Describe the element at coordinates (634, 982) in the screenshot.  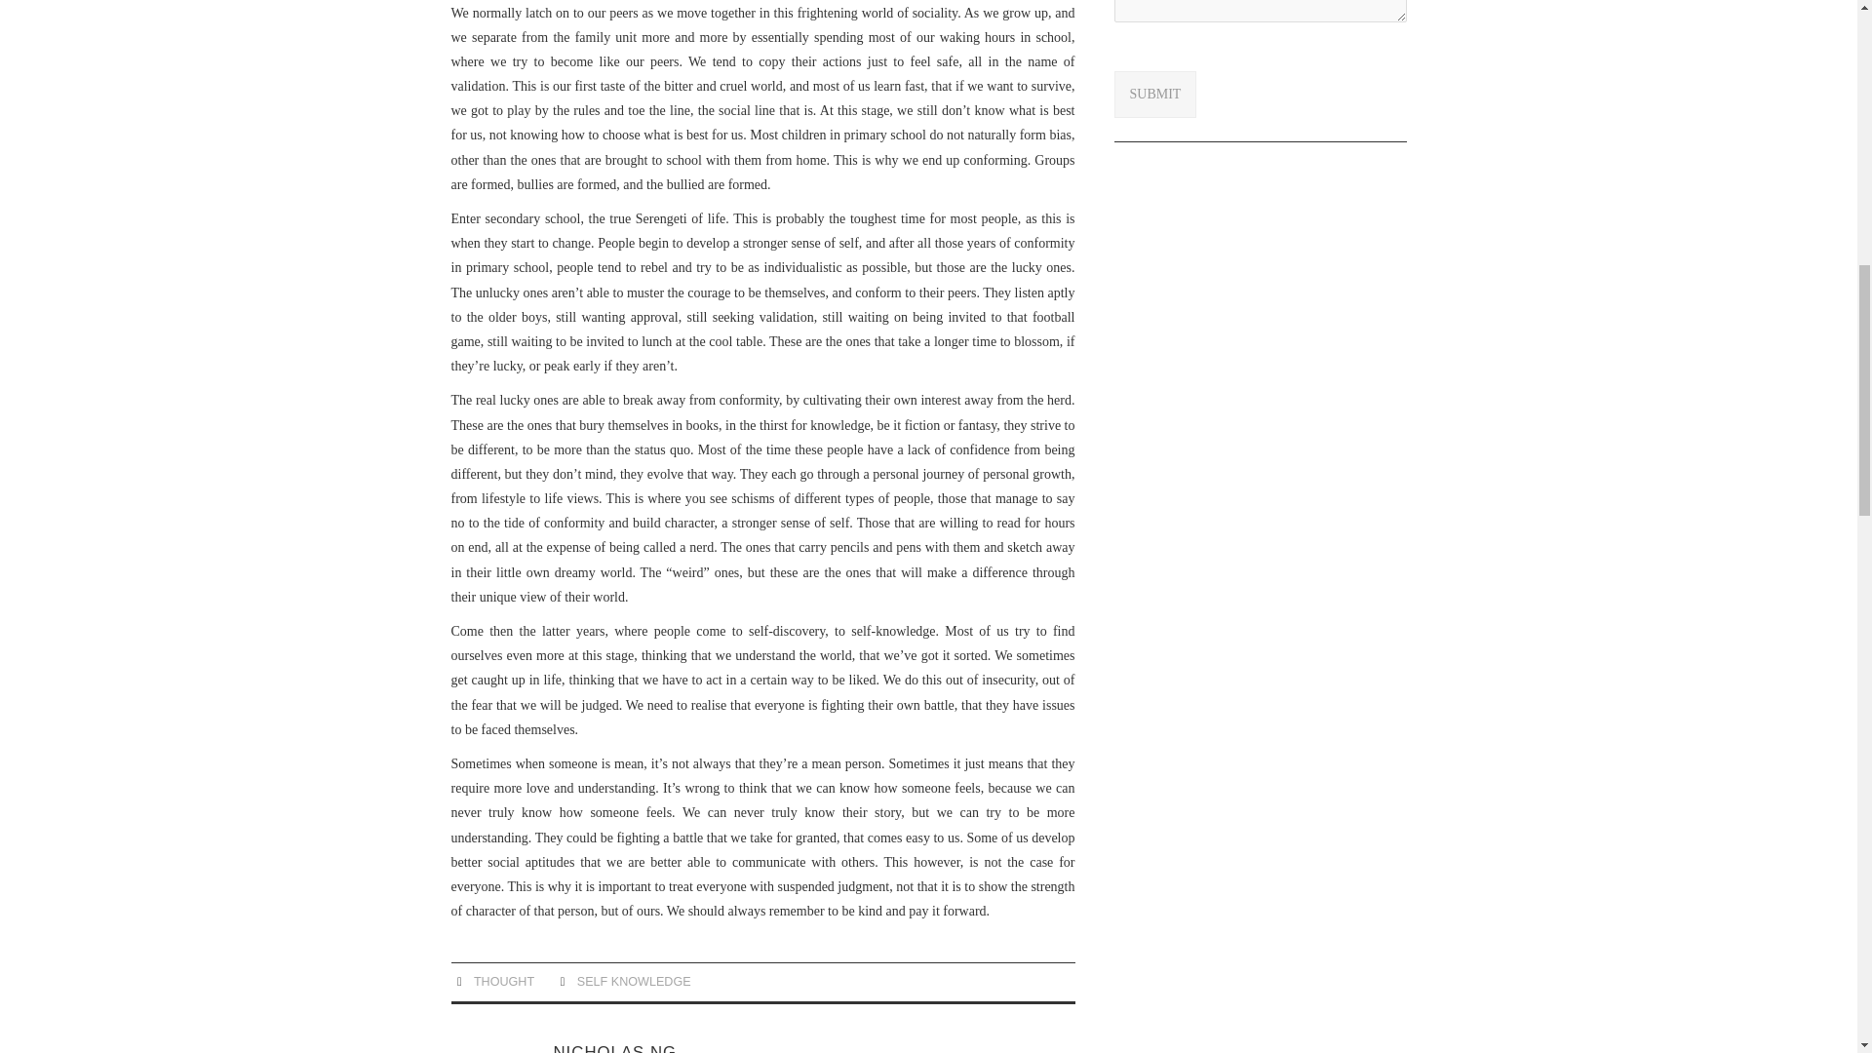
I see `SELF KNOWLEDGE` at that location.